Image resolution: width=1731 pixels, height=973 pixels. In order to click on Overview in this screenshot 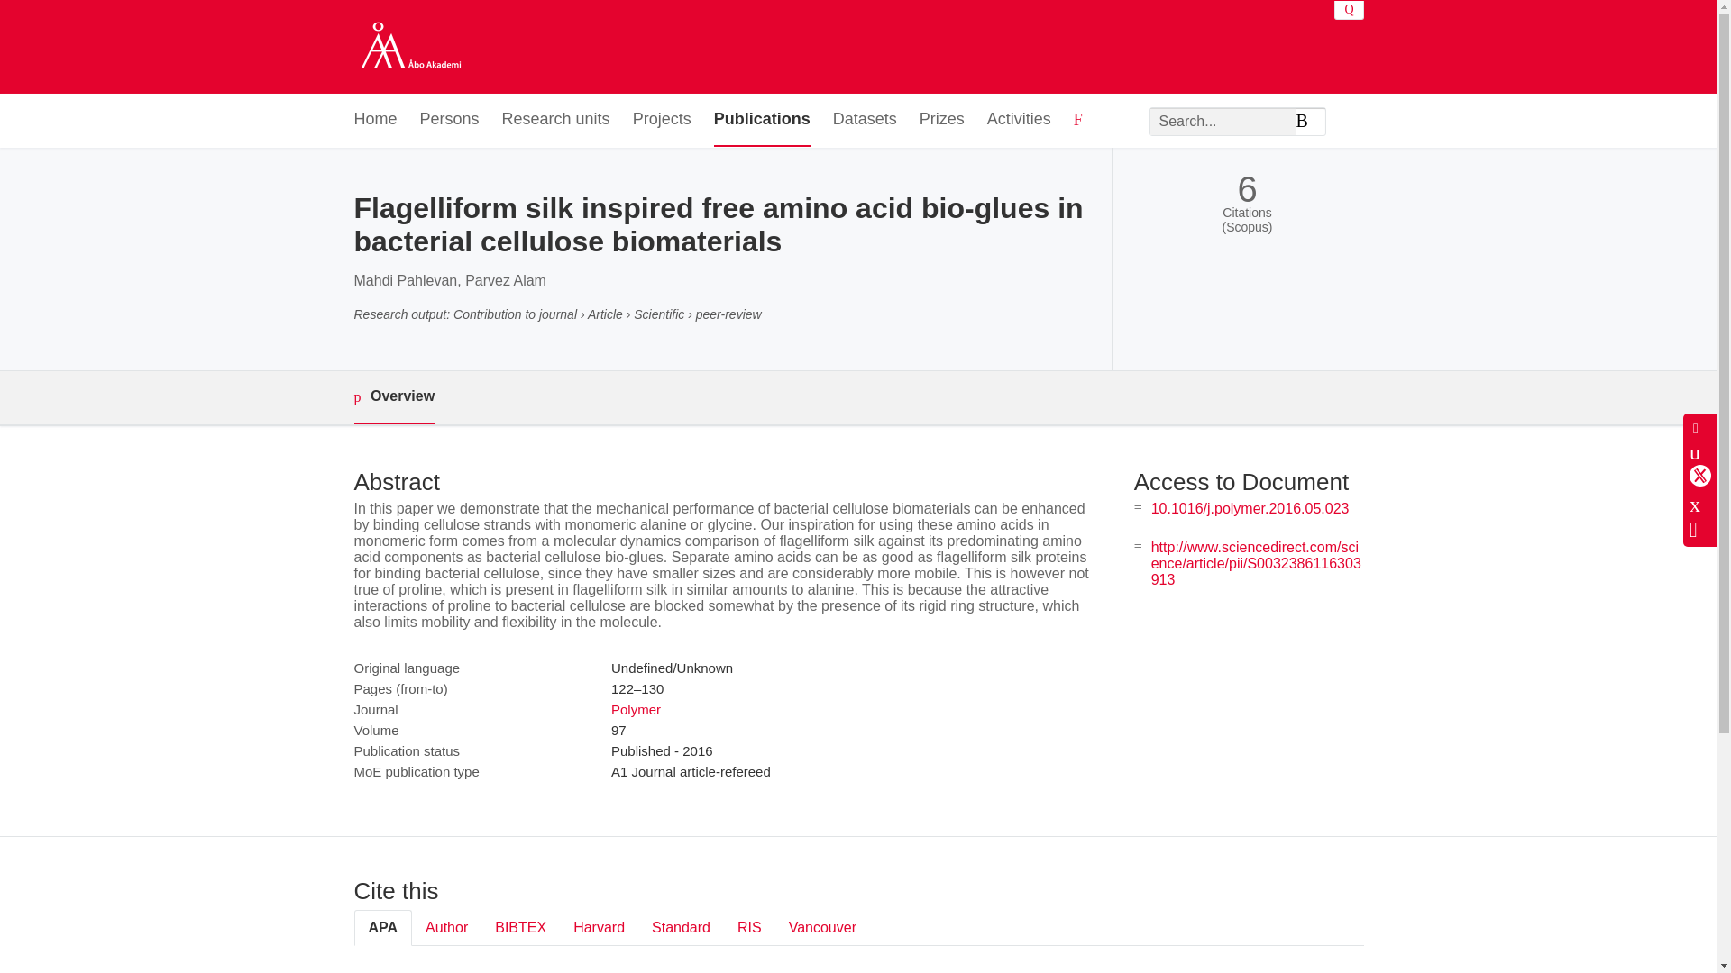, I will do `click(393, 396)`.